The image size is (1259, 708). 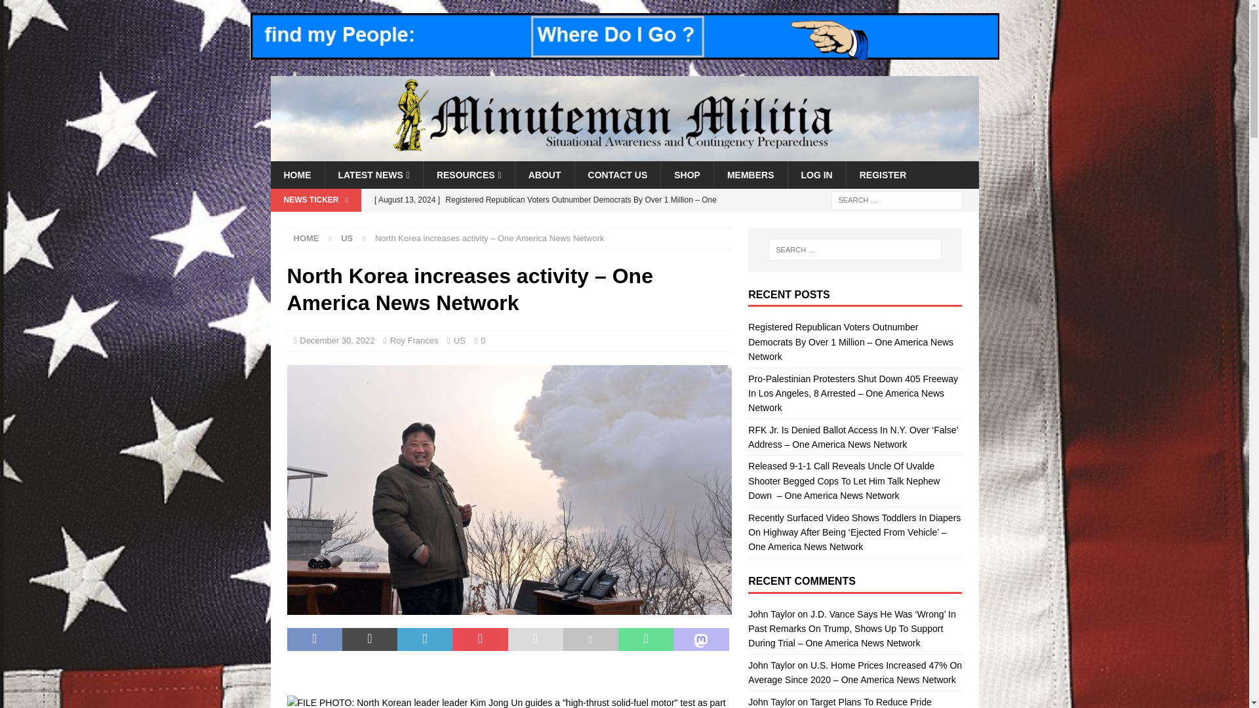 What do you see at coordinates (296, 175) in the screenshot?
I see `HOME` at bounding box center [296, 175].